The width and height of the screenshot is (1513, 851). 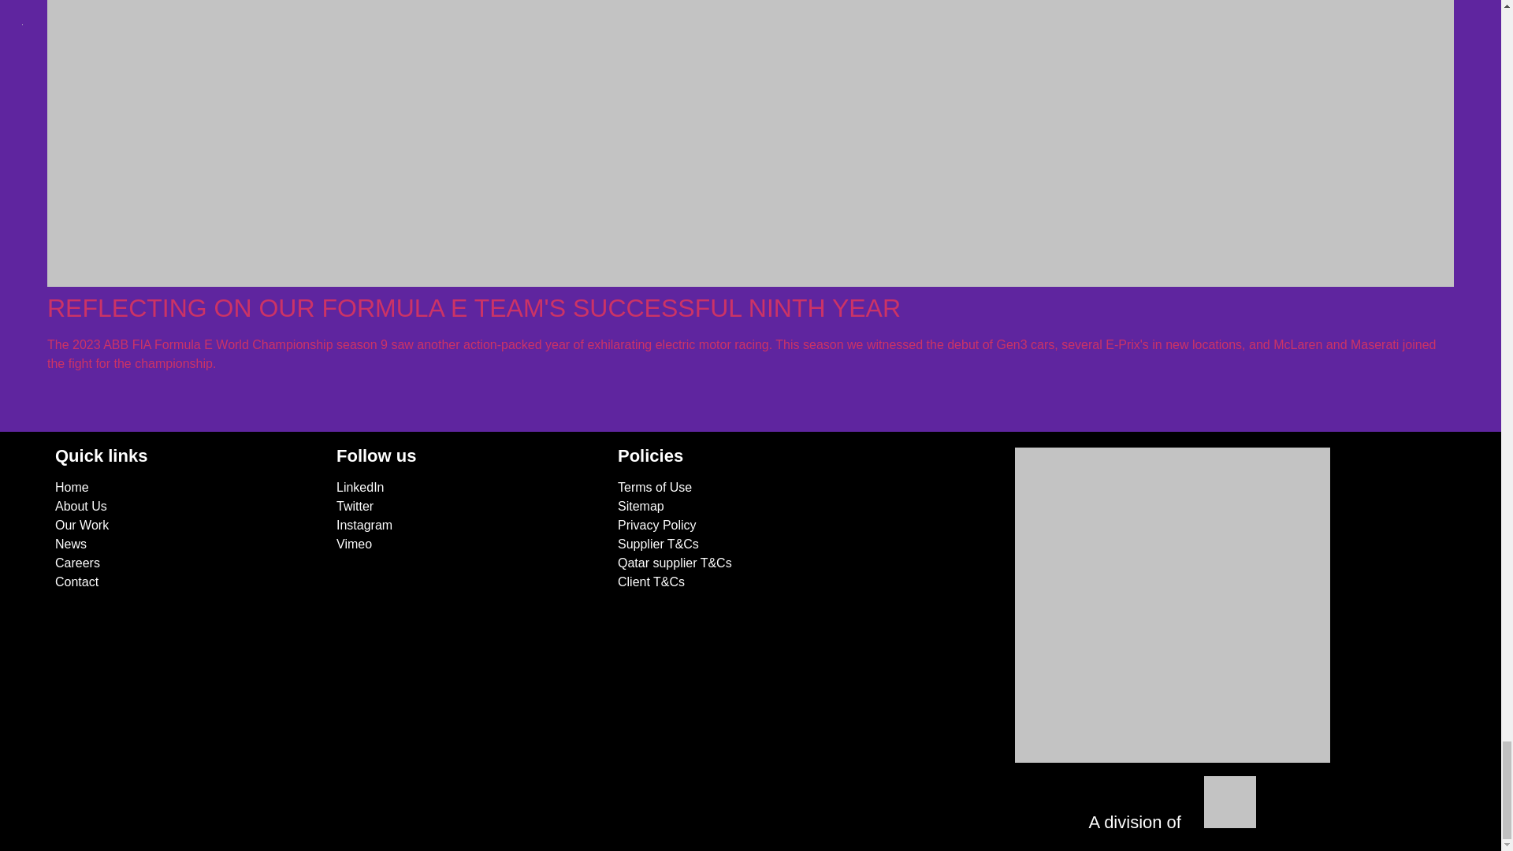 What do you see at coordinates (364, 525) in the screenshot?
I see `Instagram` at bounding box center [364, 525].